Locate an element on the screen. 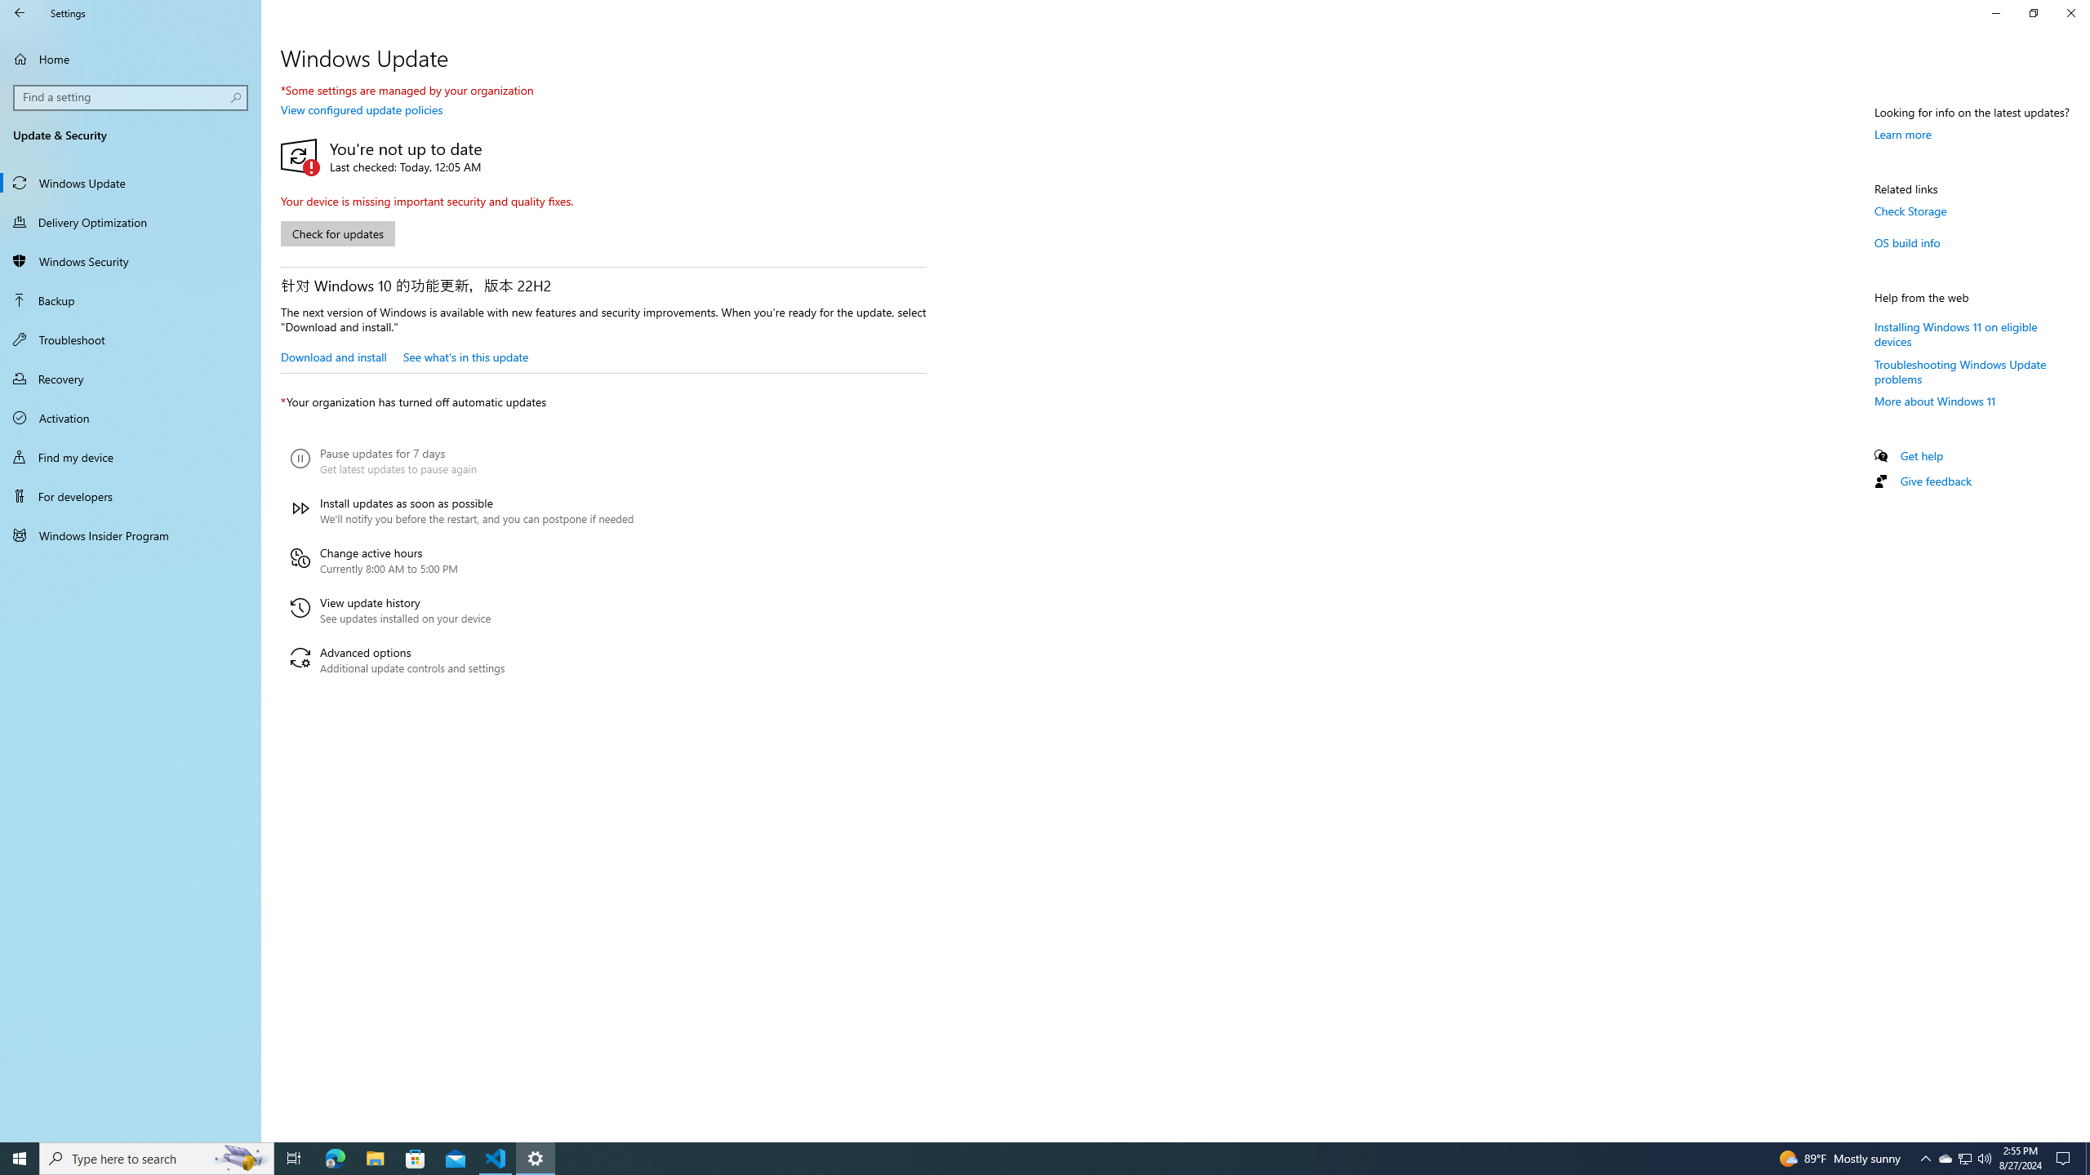 The height and width of the screenshot is (1175, 2090). Pause updates for 7 days is located at coordinates (462, 462).